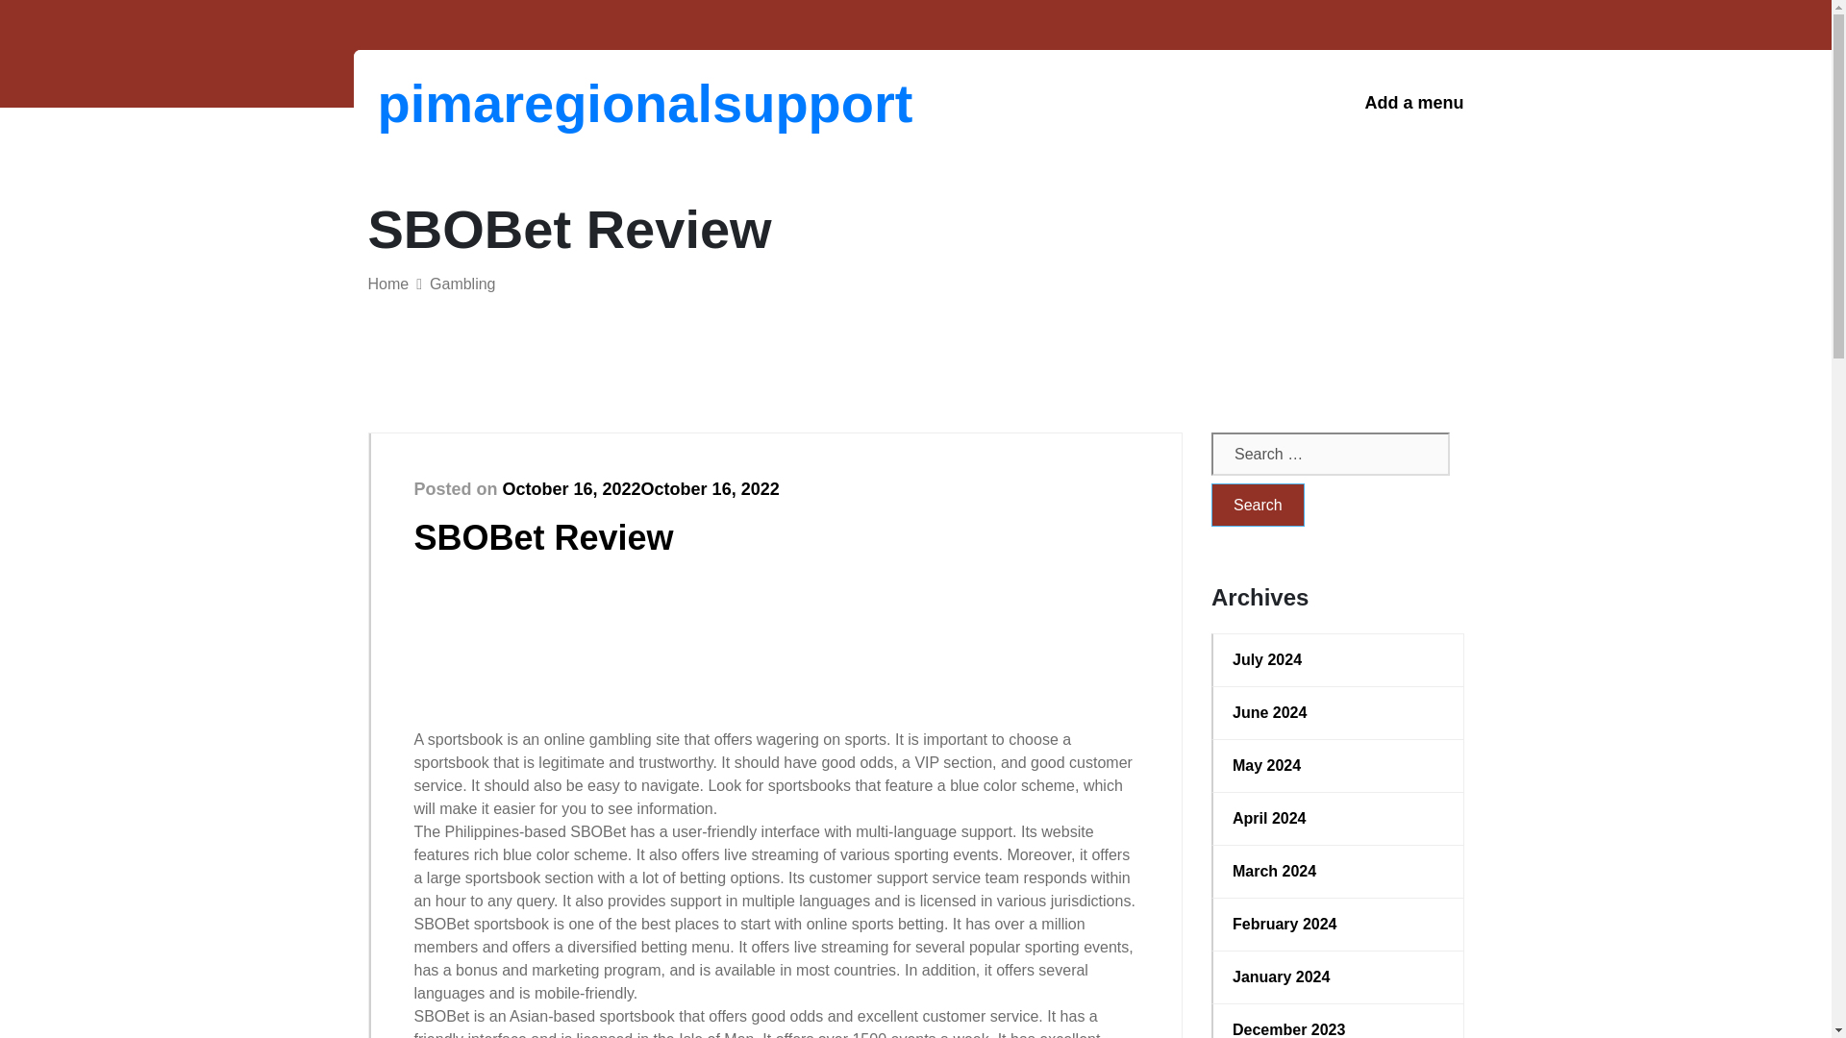  I want to click on Add a menu, so click(1413, 103).